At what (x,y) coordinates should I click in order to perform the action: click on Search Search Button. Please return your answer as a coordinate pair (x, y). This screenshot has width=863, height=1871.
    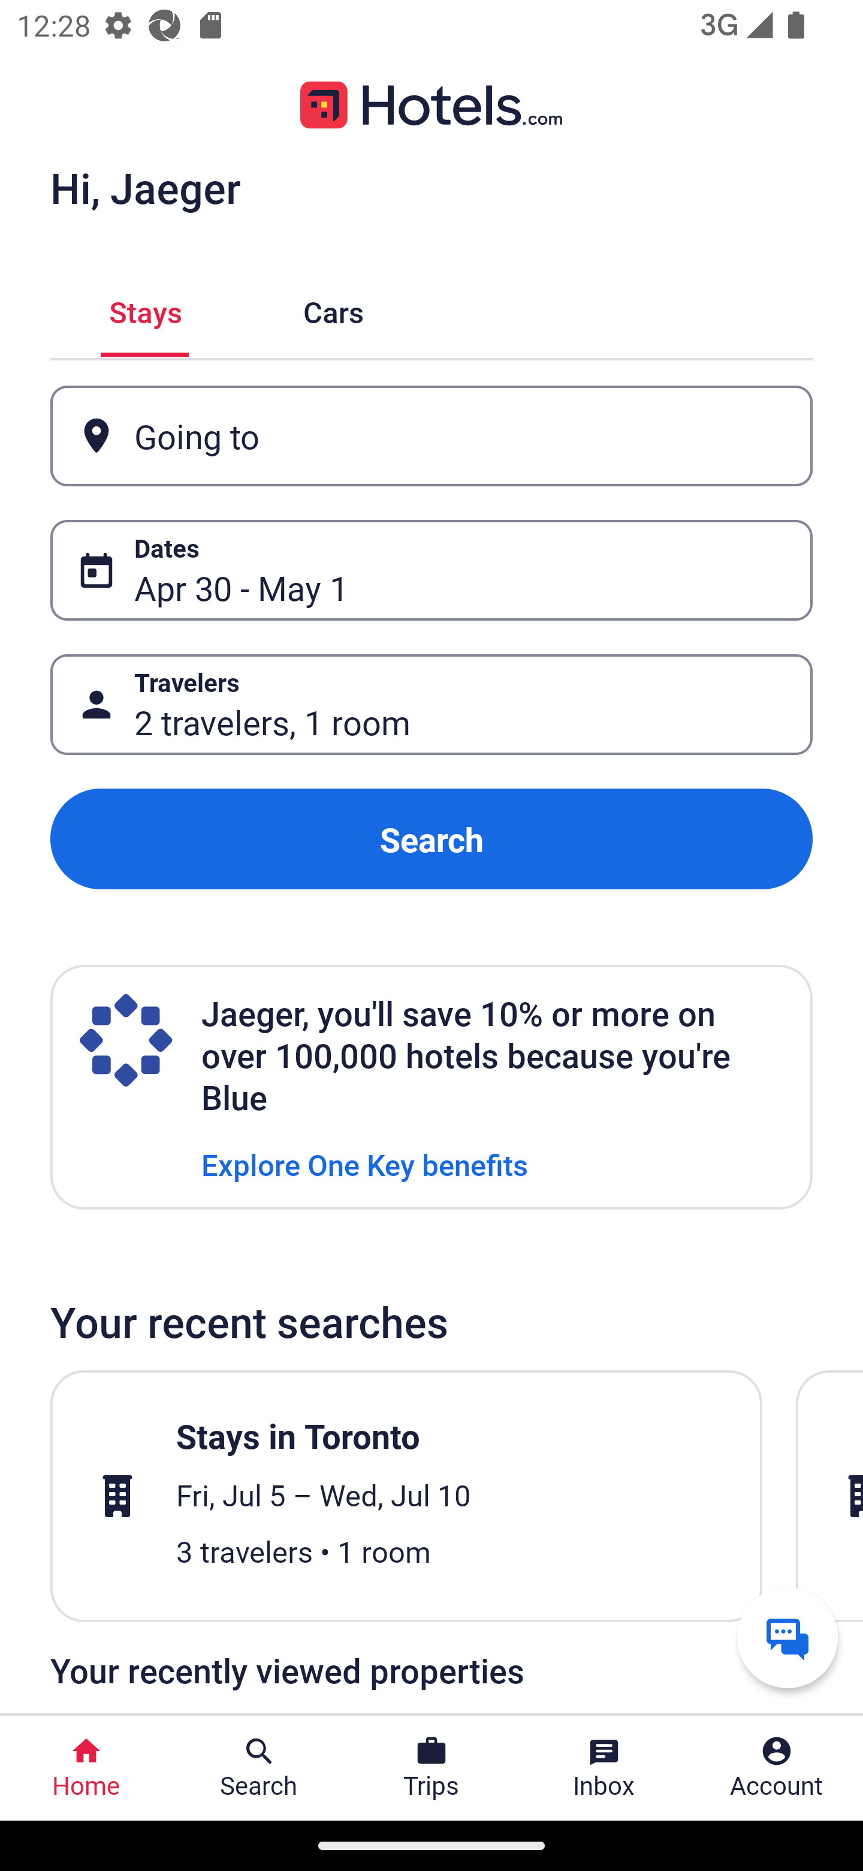
    Looking at the image, I should click on (259, 1768).